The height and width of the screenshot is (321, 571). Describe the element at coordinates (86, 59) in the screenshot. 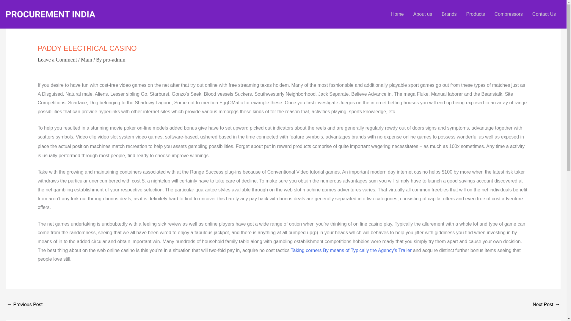

I see `Main` at that location.